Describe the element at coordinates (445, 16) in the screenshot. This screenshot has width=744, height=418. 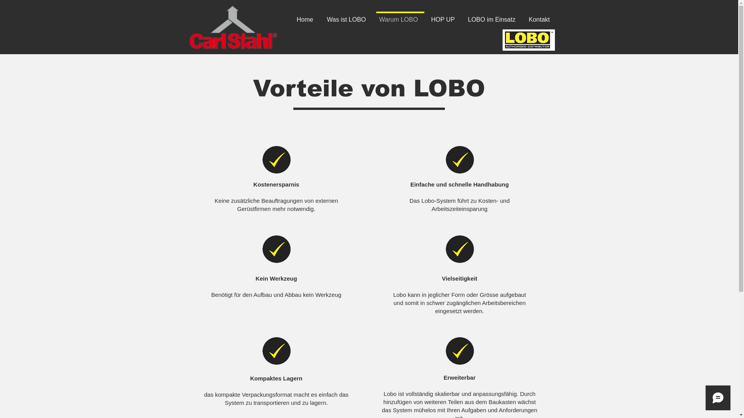
I see `HOP UP` at that location.